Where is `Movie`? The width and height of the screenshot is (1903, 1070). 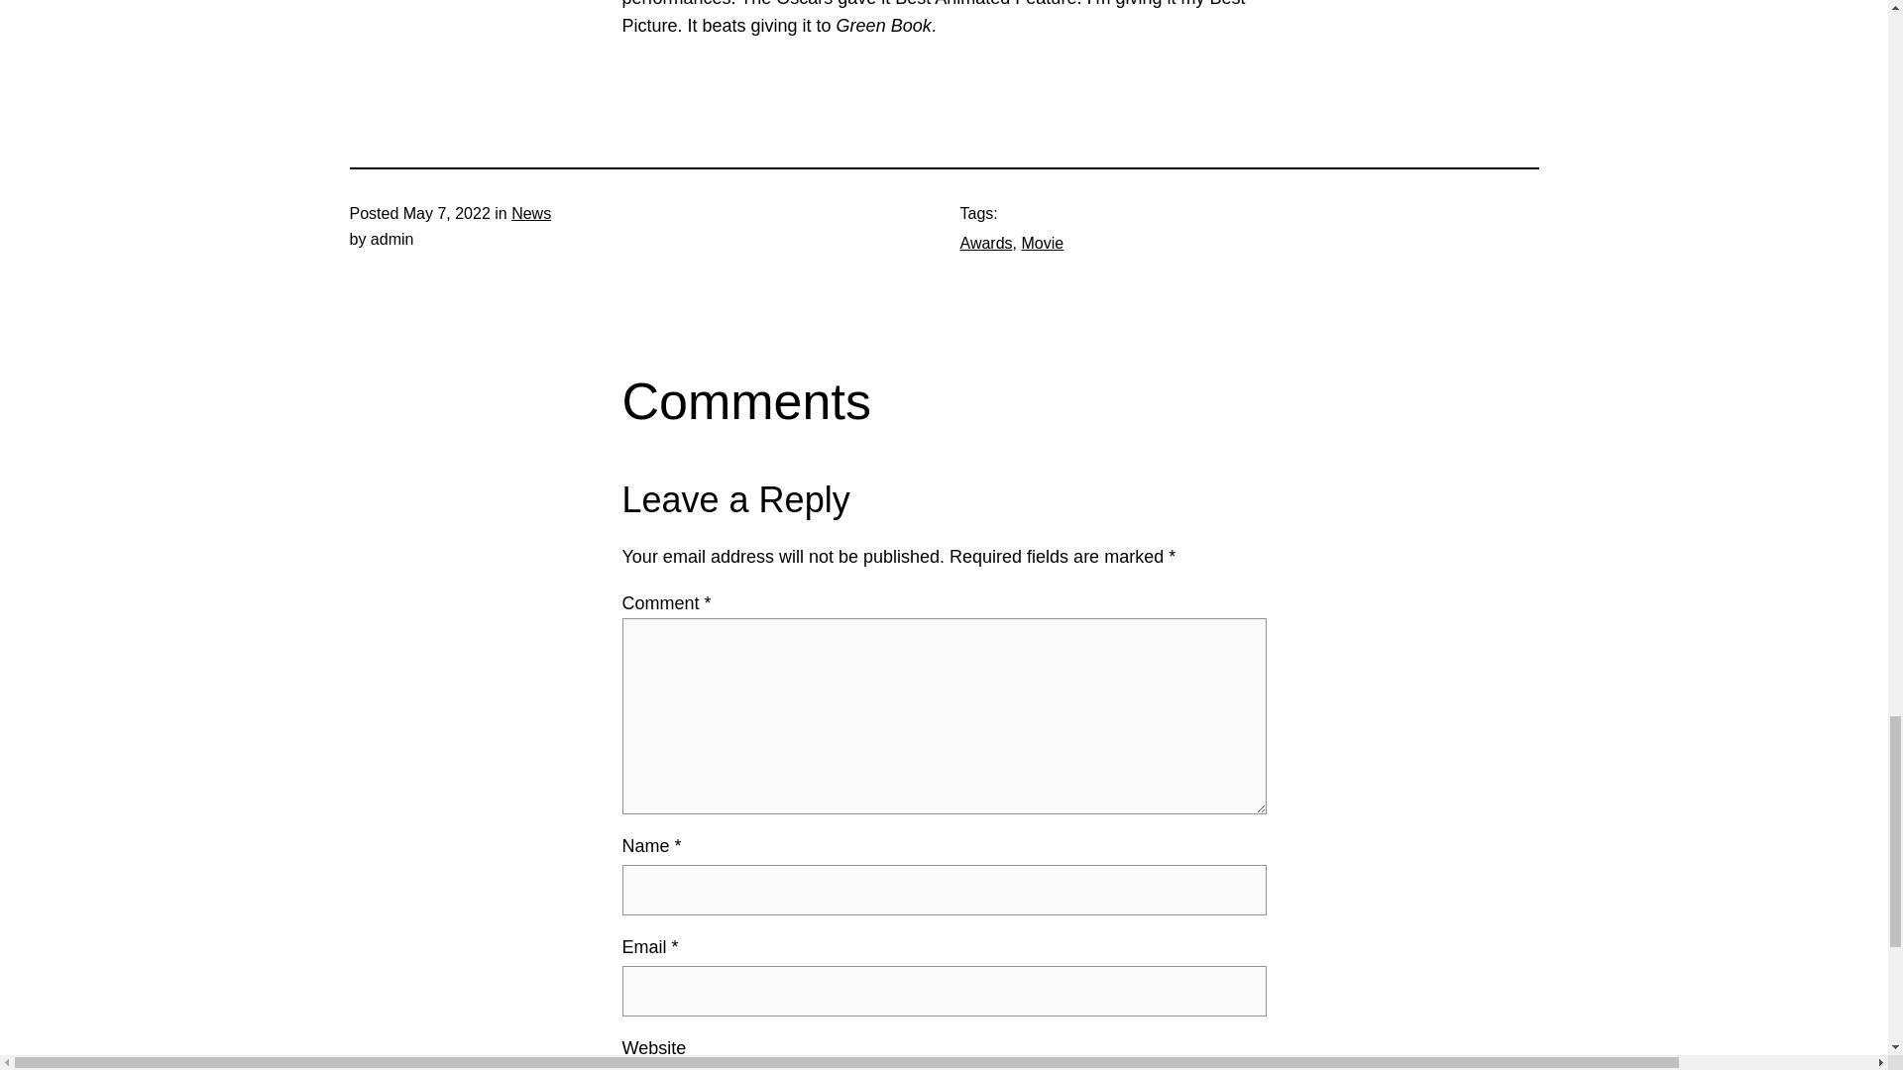 Movie is located at coordinates (1042, 242).